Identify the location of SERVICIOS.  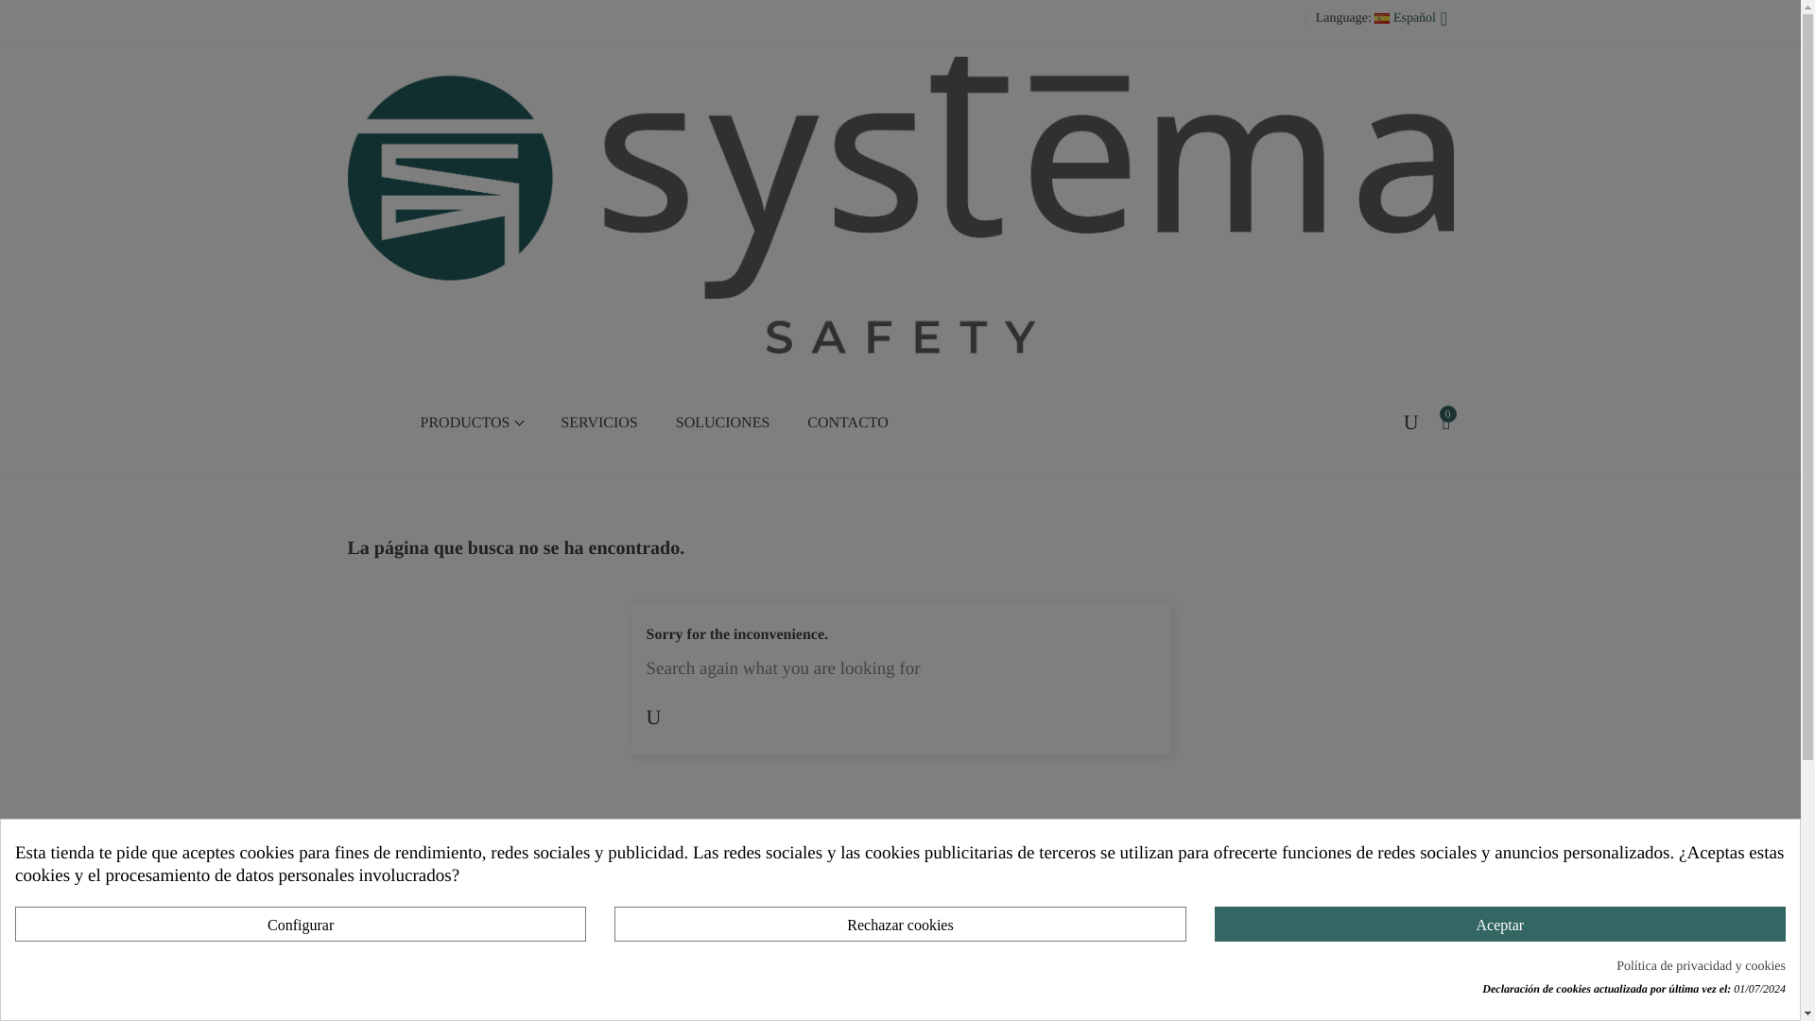
(597, 424).